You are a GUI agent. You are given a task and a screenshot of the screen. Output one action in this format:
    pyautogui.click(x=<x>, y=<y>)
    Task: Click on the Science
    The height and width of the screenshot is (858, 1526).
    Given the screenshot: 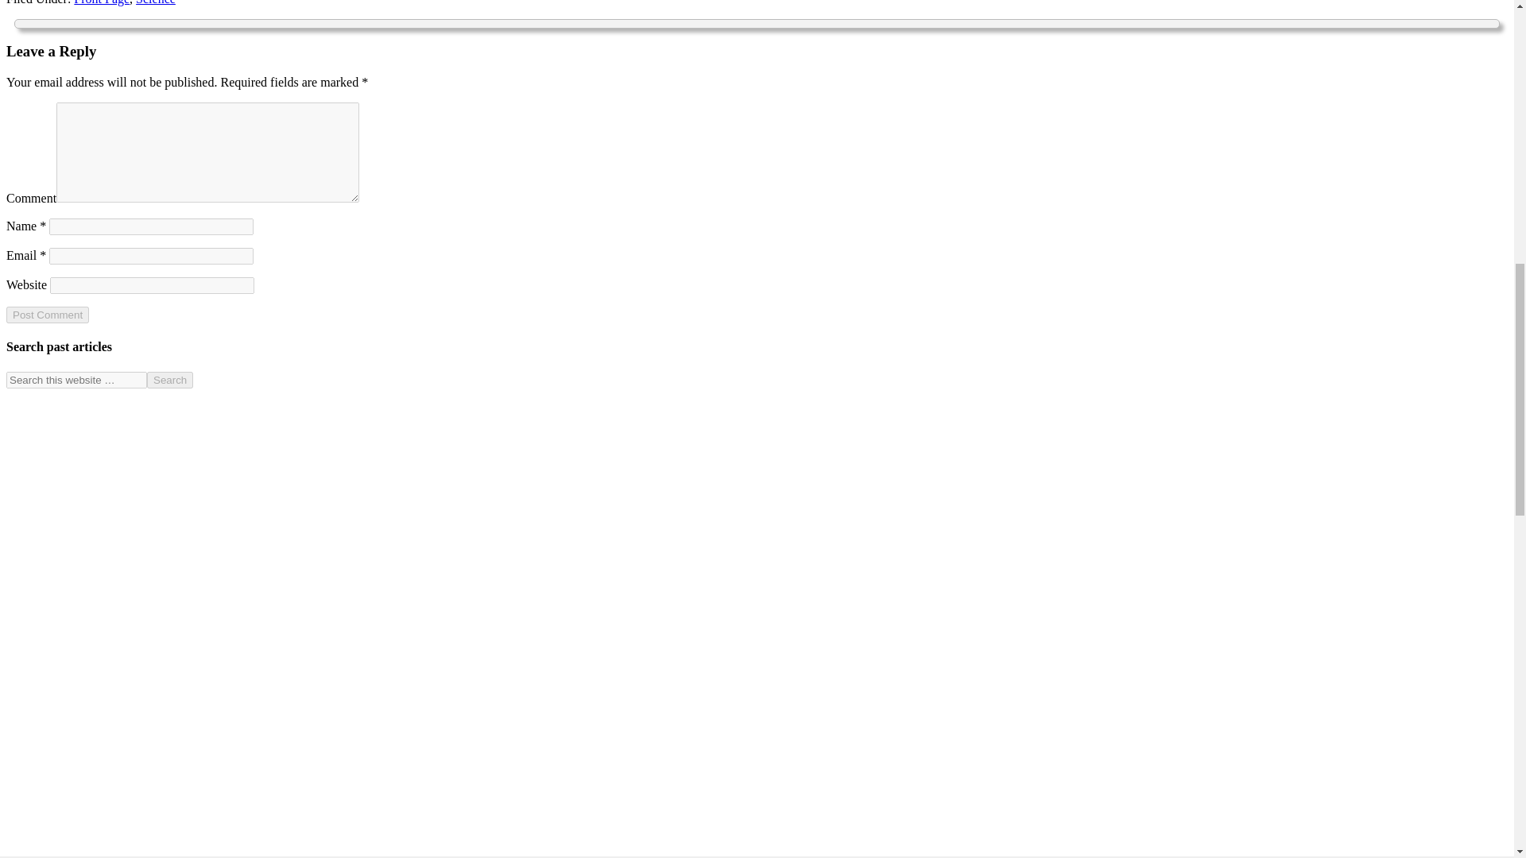 What is the action you would take?
    pyautogui.click(x=155, y=2)
    